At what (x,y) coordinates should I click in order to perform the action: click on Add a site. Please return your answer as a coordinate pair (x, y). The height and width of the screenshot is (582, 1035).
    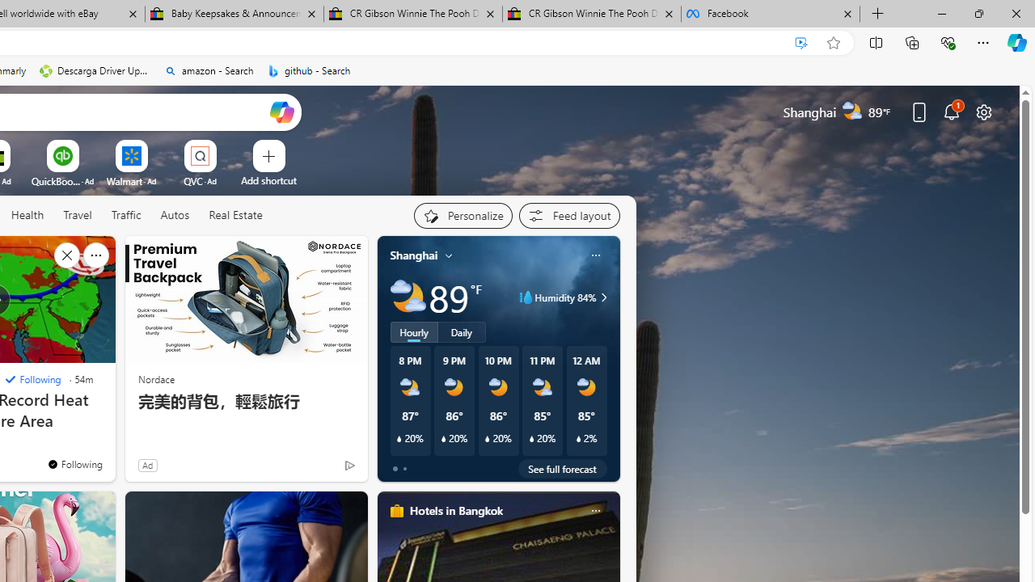
    Looking at the image, I should click on (268, 180).